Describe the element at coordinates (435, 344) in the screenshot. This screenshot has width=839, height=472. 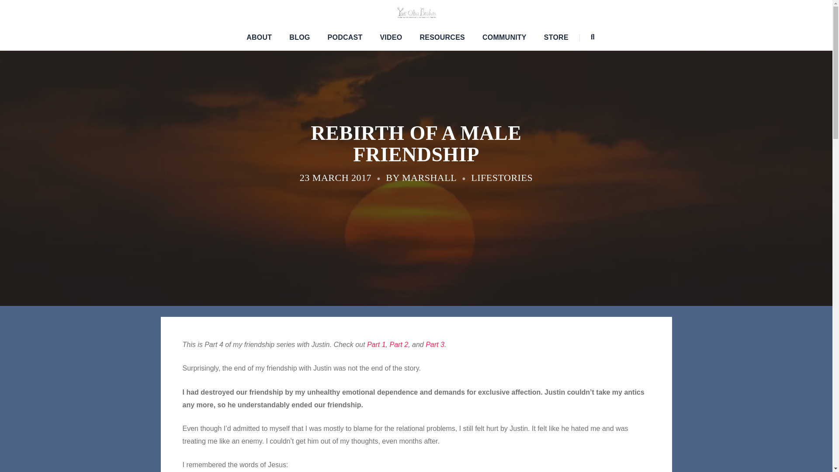
I see `Part 3` at that location.